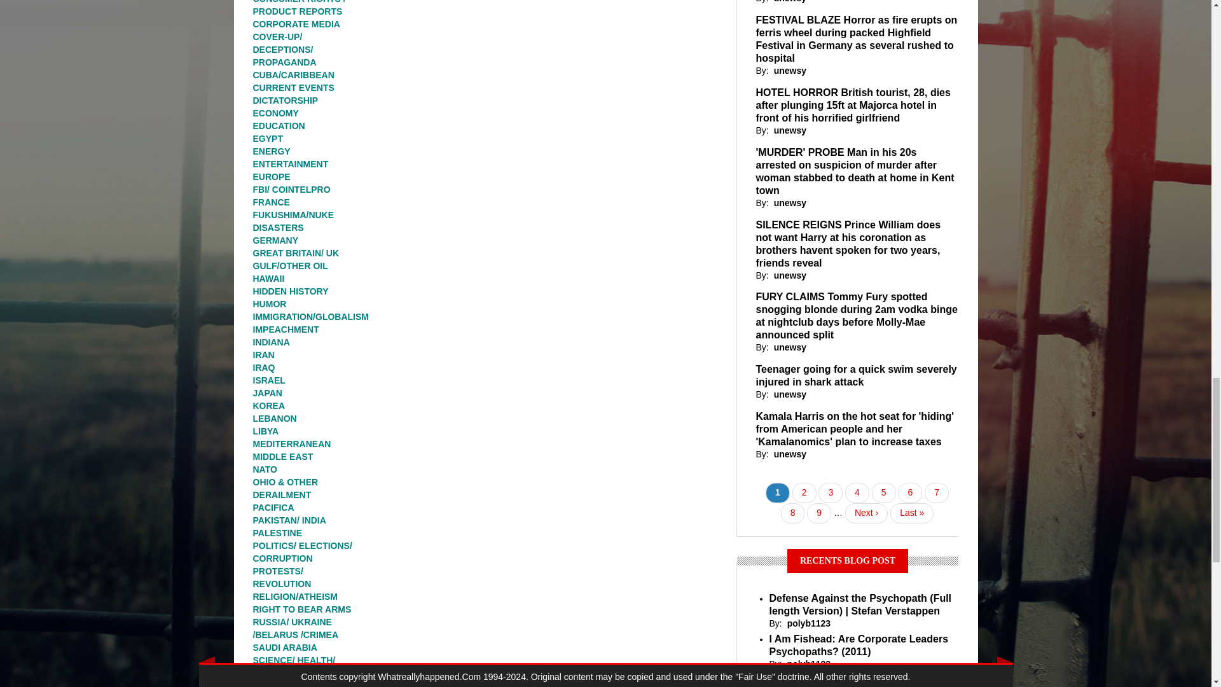 Image resolution: width=1221 pixels, height=687 pixels. What do you see at coordinates (777, 492) in the screenshot?
I see `Current page` at bounding box center [777, 492].